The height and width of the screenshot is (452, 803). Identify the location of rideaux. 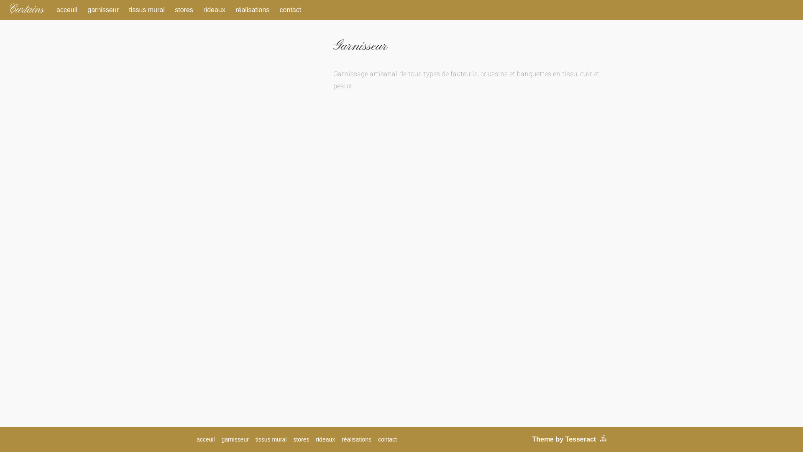
(325, 439).